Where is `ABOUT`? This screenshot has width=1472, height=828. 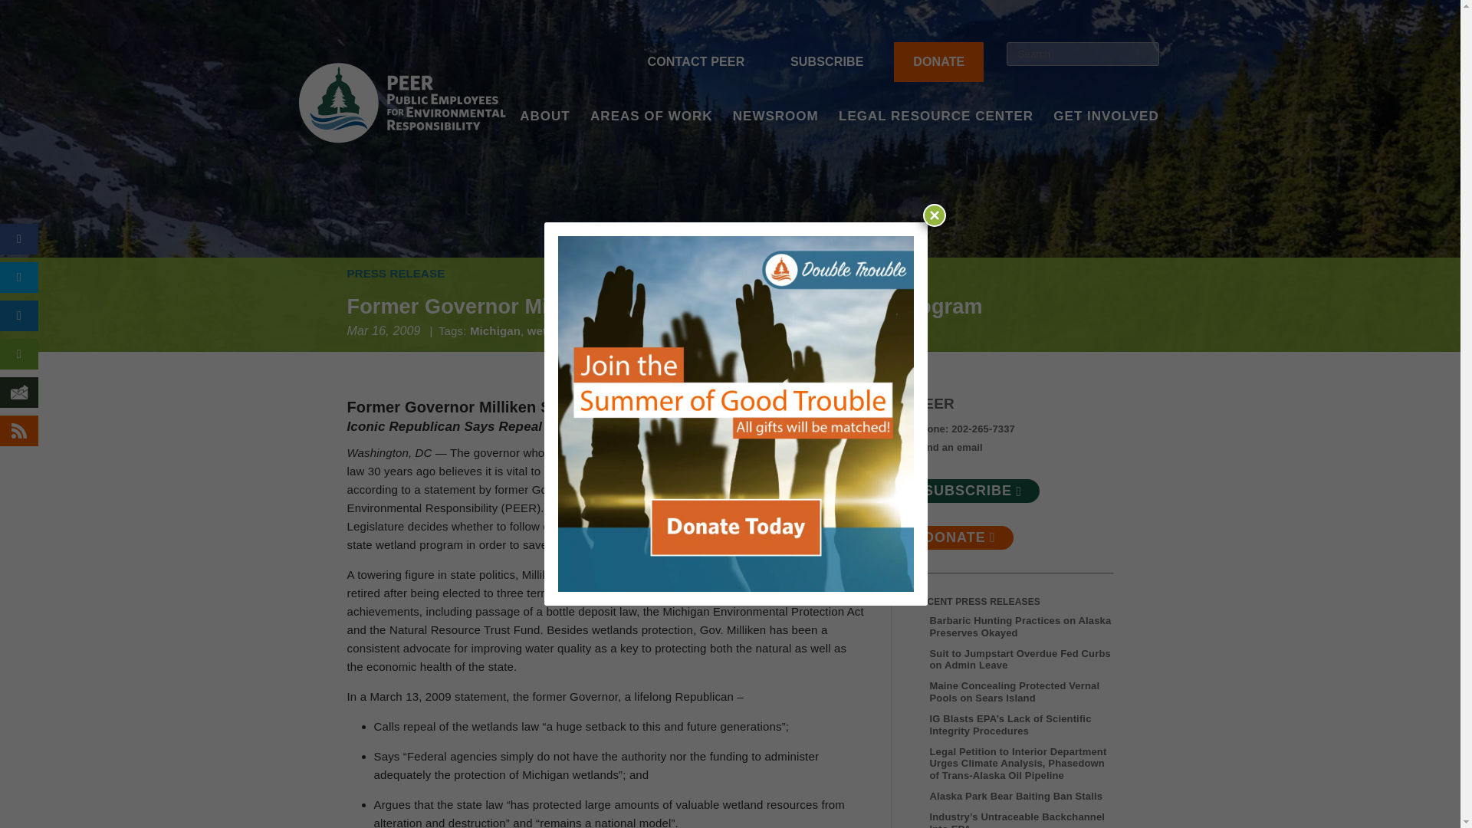 ABOUT is located at coordinates (544, 136).